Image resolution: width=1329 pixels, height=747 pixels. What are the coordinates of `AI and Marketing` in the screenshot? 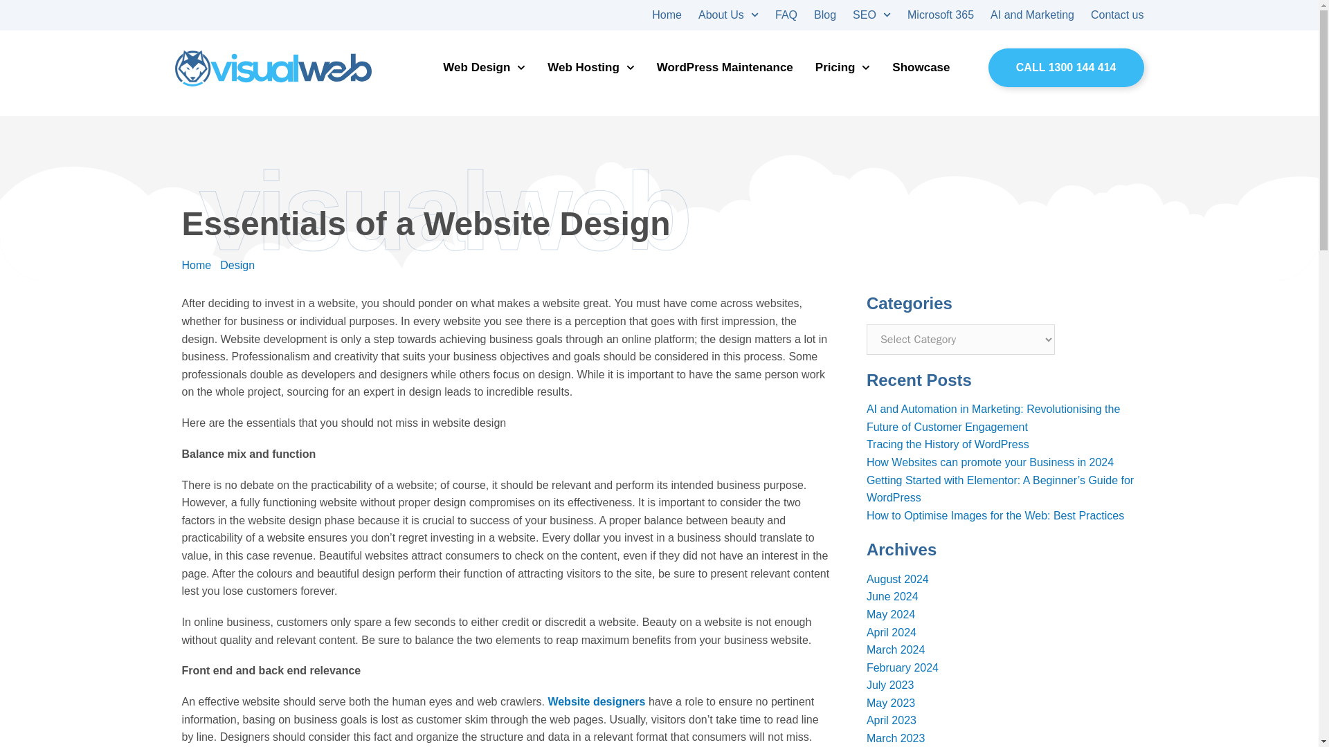 It's located at (1031, 15).